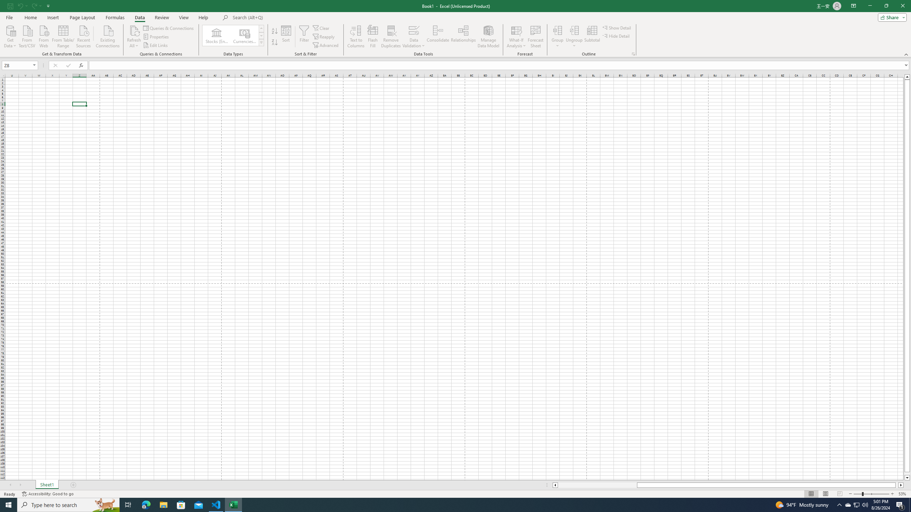 Image resolution: width=911 pixels, height=512 pixels. What do you see at coordinates (616, 36) in the screenshot?
I see `Hide Detail` at bounding box center [616, 36].